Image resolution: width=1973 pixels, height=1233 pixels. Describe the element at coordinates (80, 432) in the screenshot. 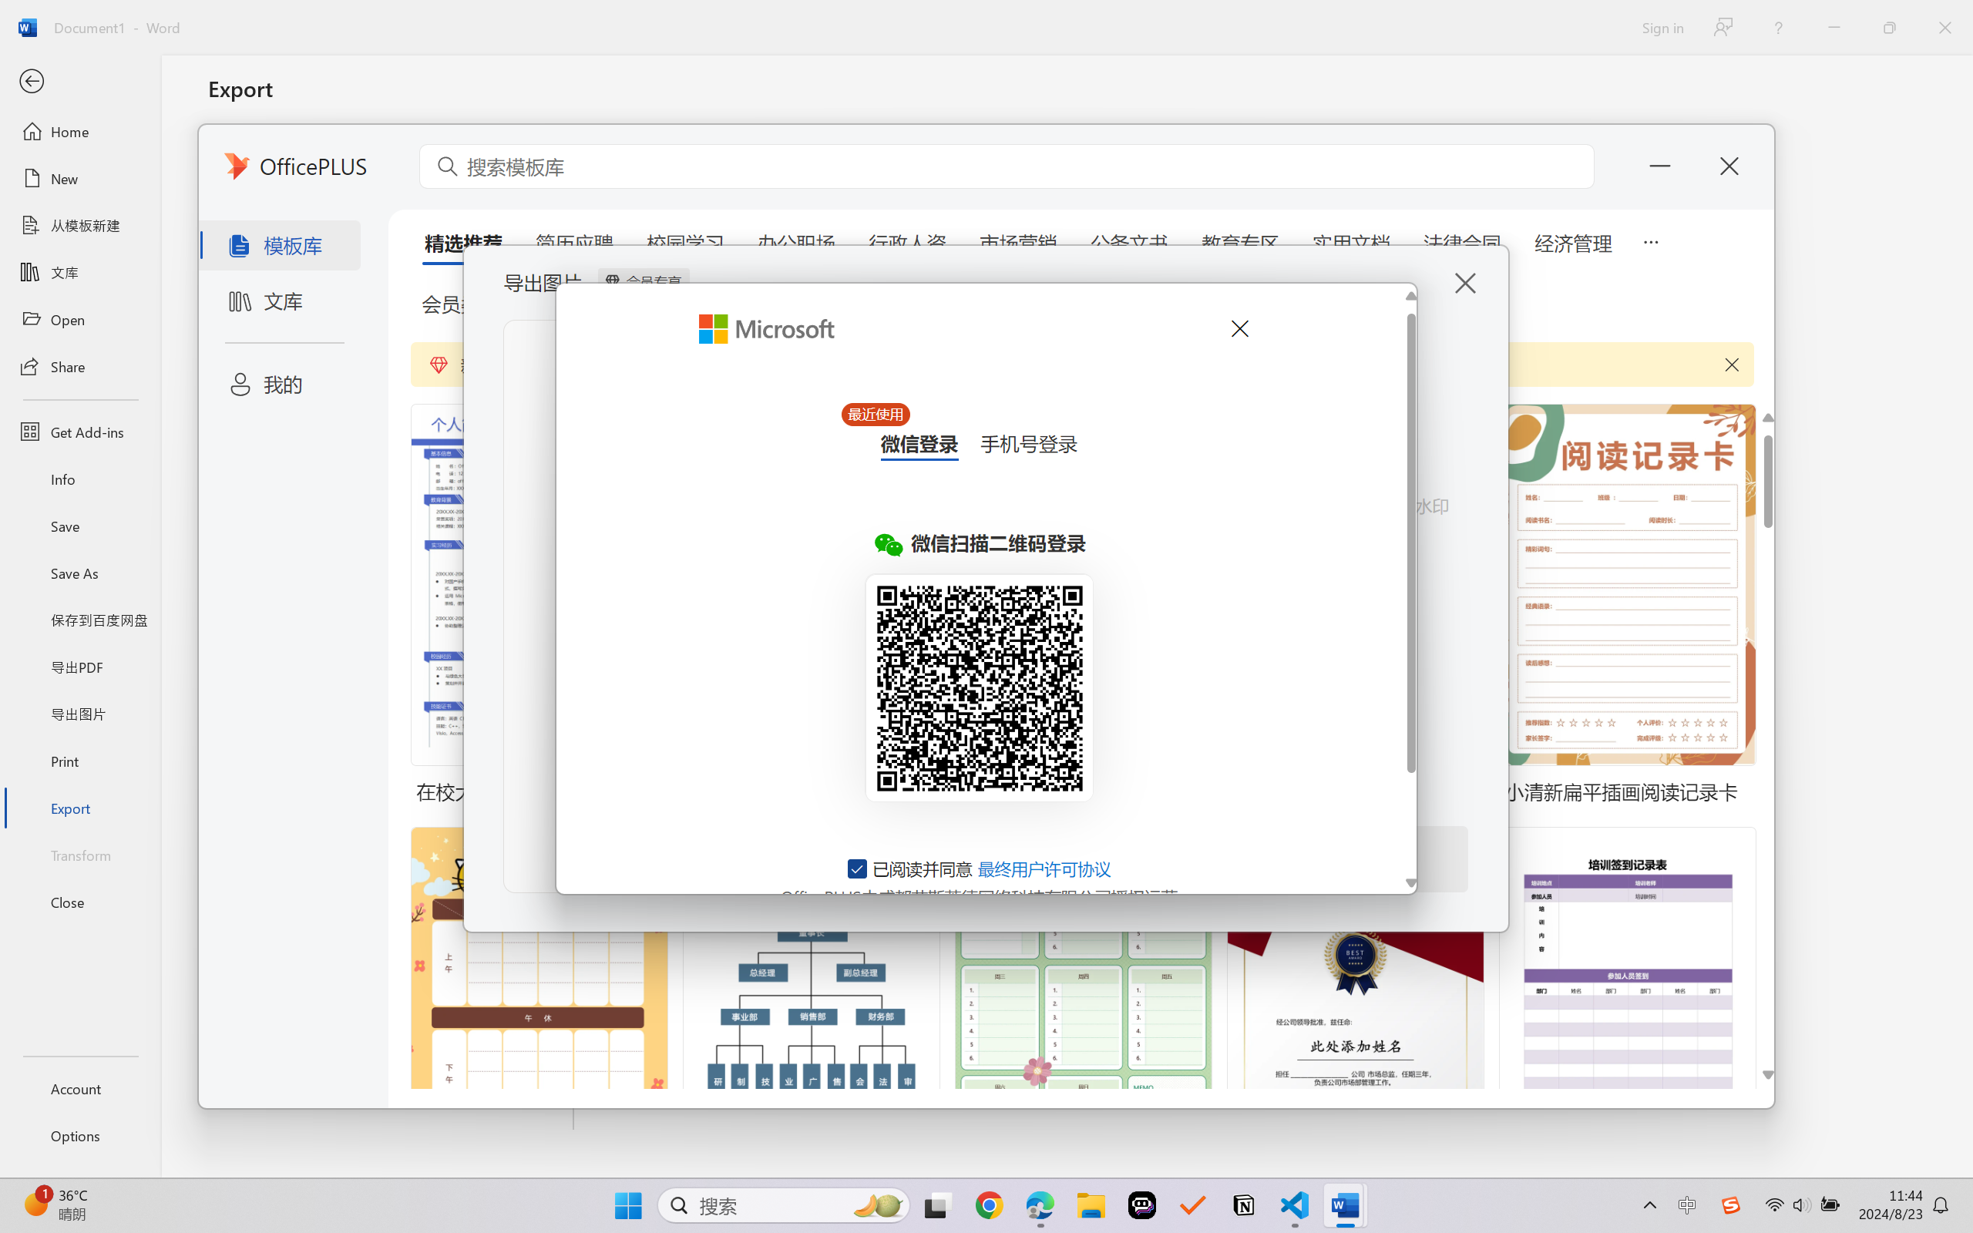

I see `Get Add-ins` at that location.